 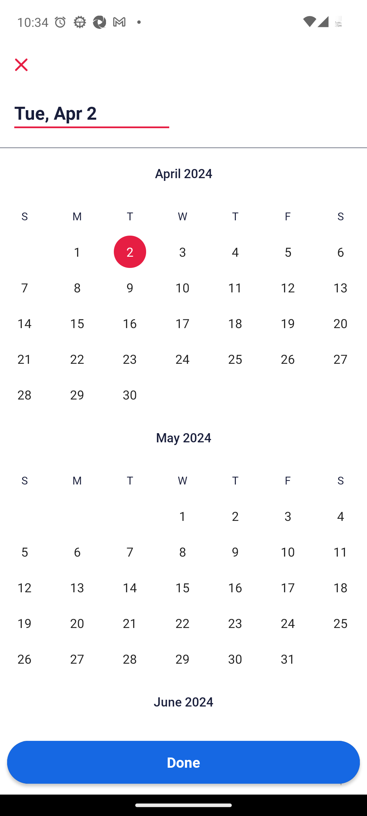 I want to click on 13 Sat, Apr 13, Not Selected, so click(x=340, y=287).